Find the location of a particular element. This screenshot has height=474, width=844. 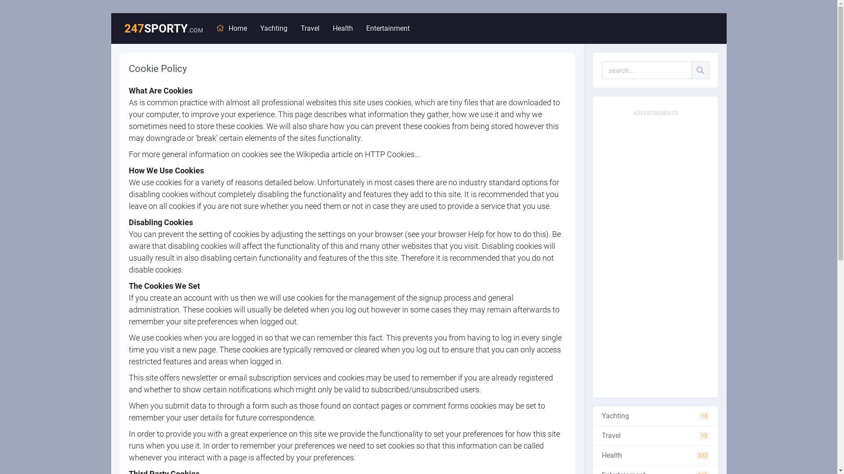

247SPORTY.COM is located at coordinates (164, 29).